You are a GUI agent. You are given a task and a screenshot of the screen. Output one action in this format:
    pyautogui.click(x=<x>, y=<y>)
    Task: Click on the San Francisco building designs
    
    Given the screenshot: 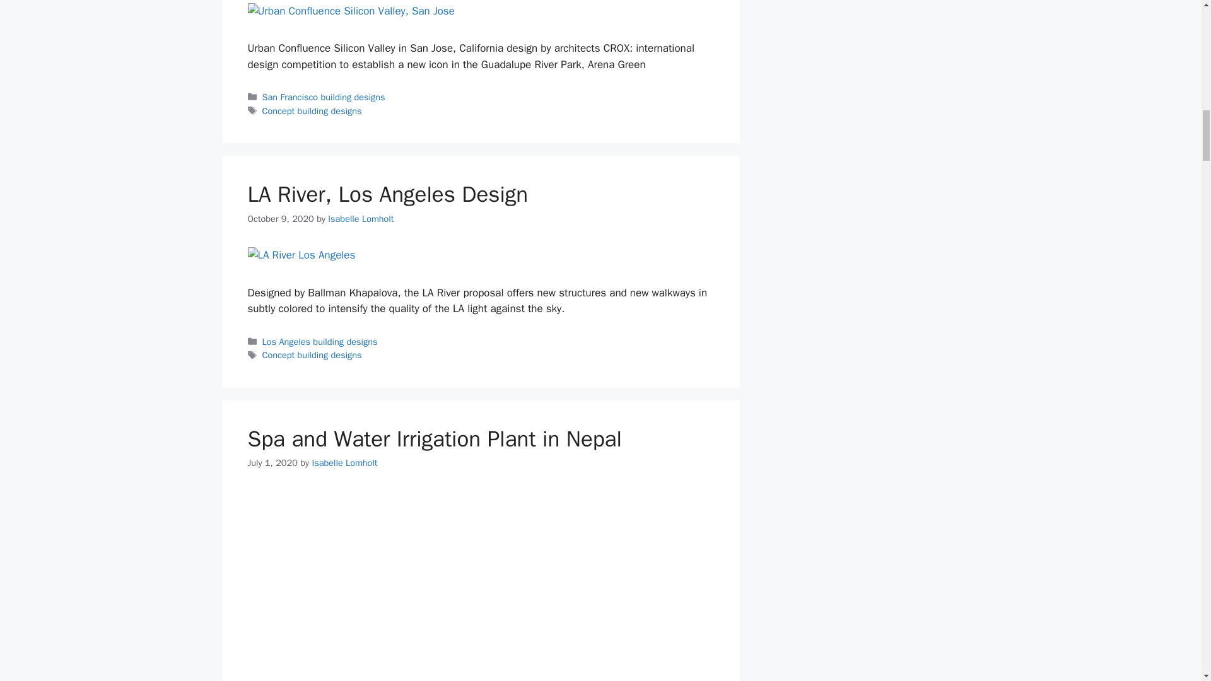 What is the action you would take?
    pyautogui.click(x=324, y=97)
    